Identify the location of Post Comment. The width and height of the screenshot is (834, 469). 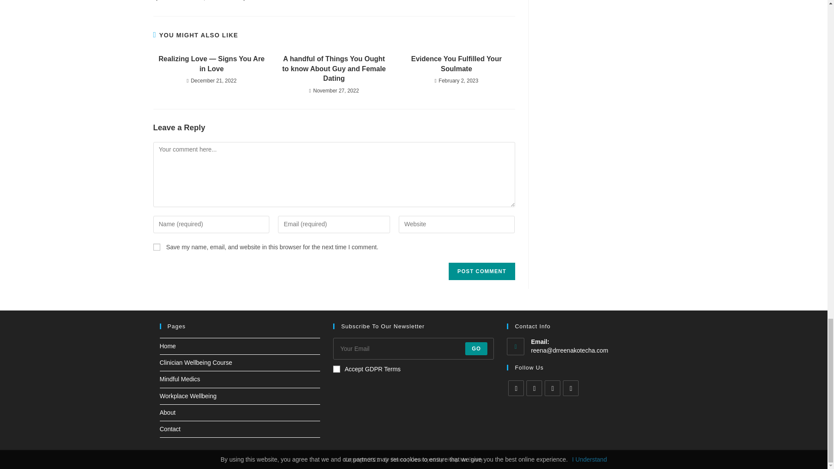
(481, 271).